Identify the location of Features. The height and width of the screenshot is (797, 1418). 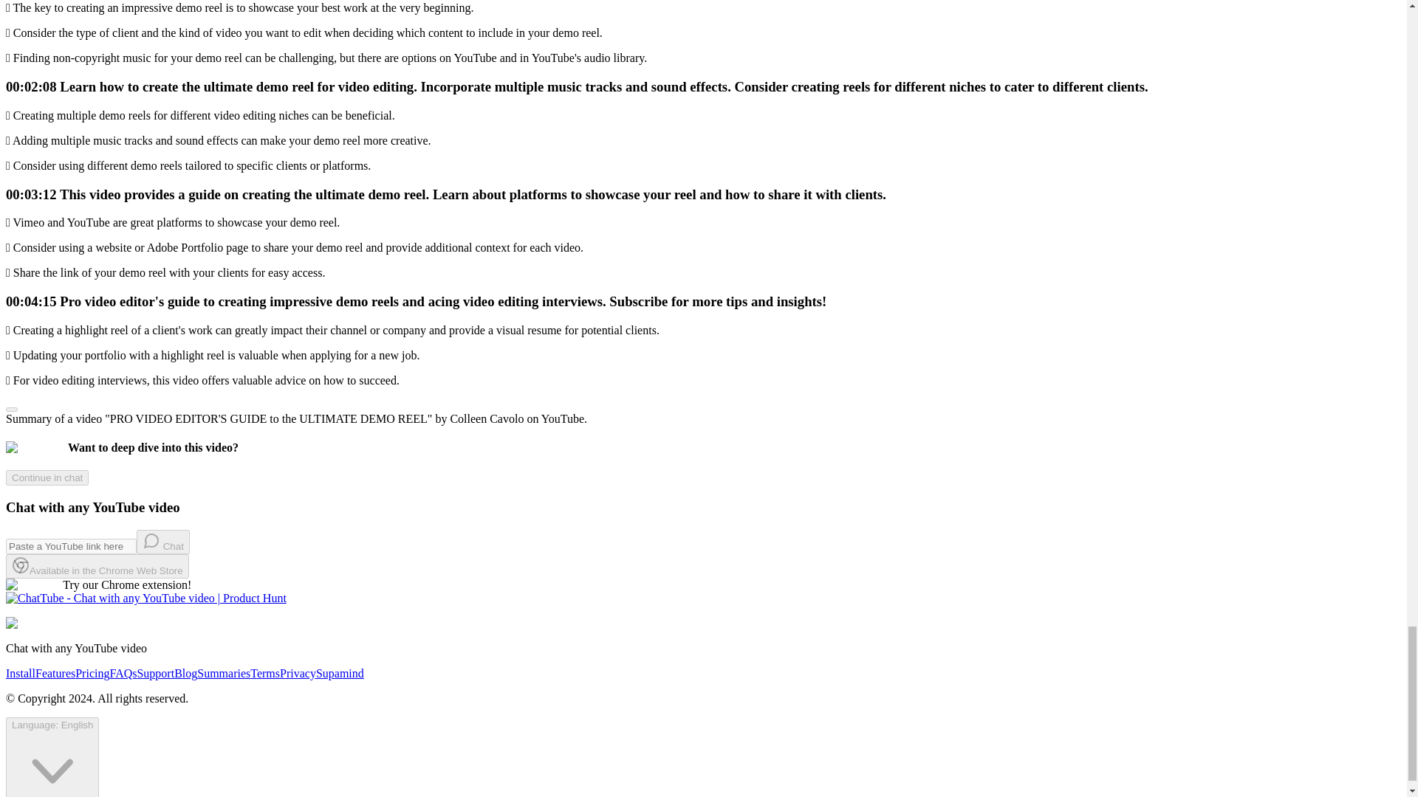
(55, 673).